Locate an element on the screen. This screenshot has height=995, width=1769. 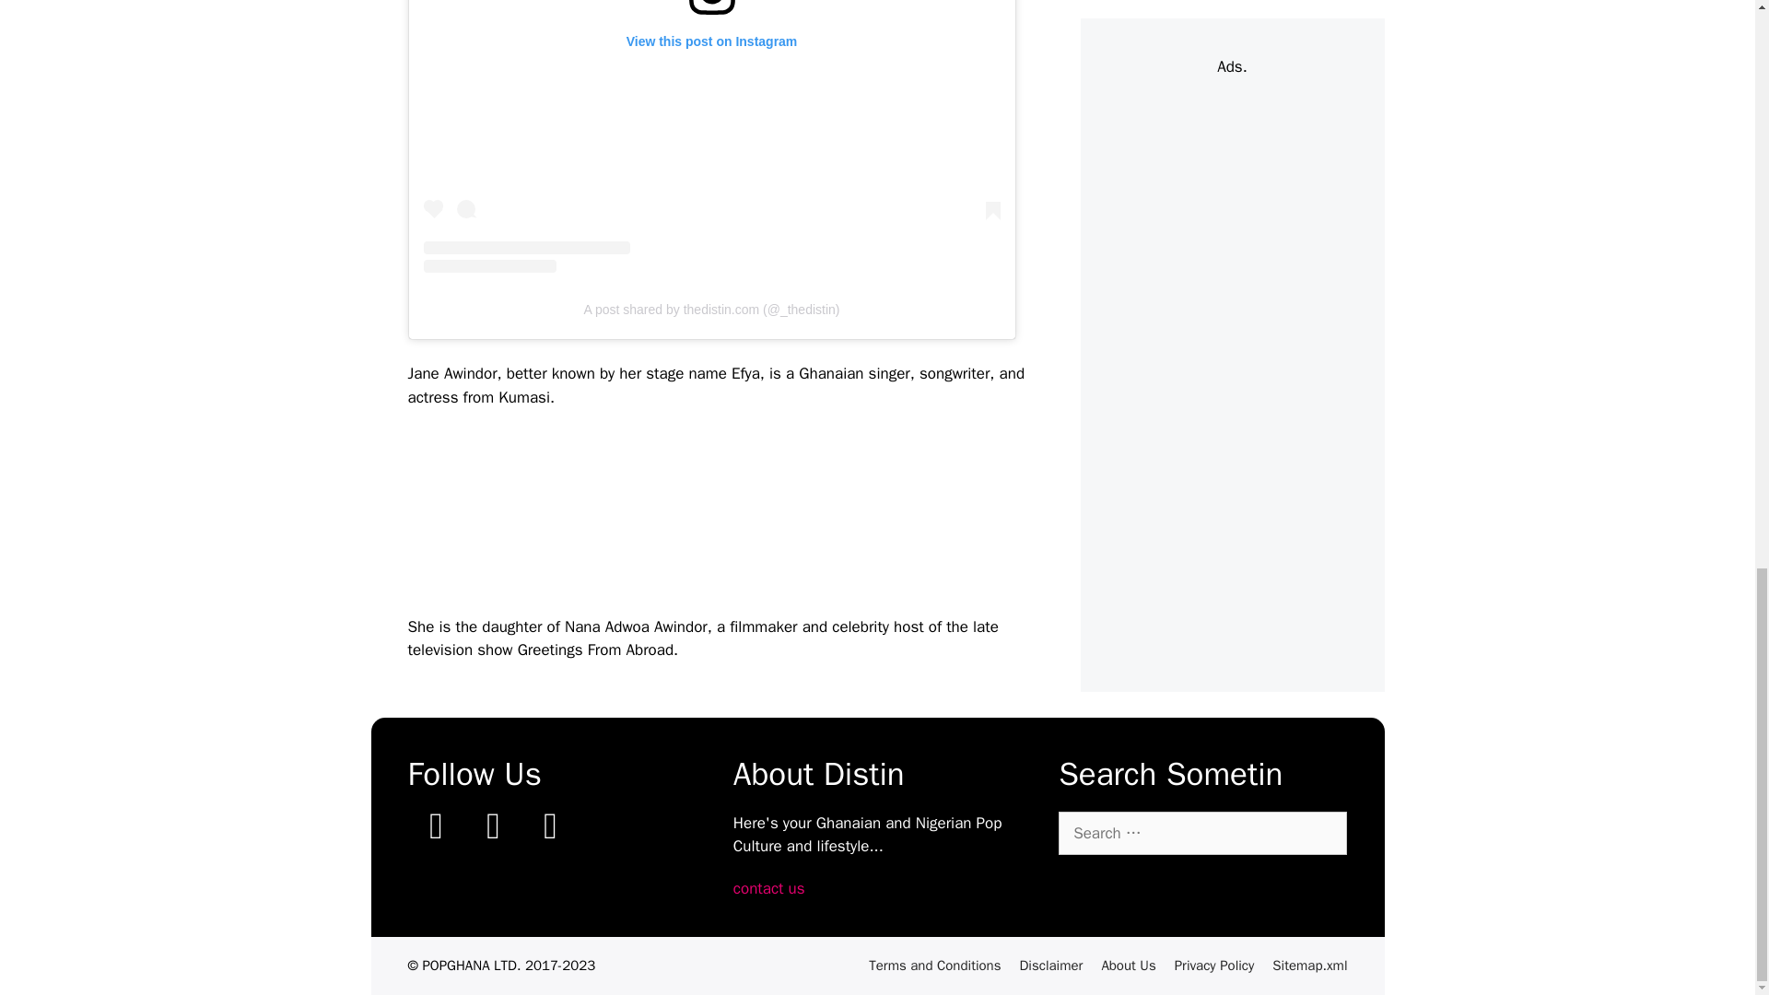
Disclaimer is located at coordinates (1050, 966).